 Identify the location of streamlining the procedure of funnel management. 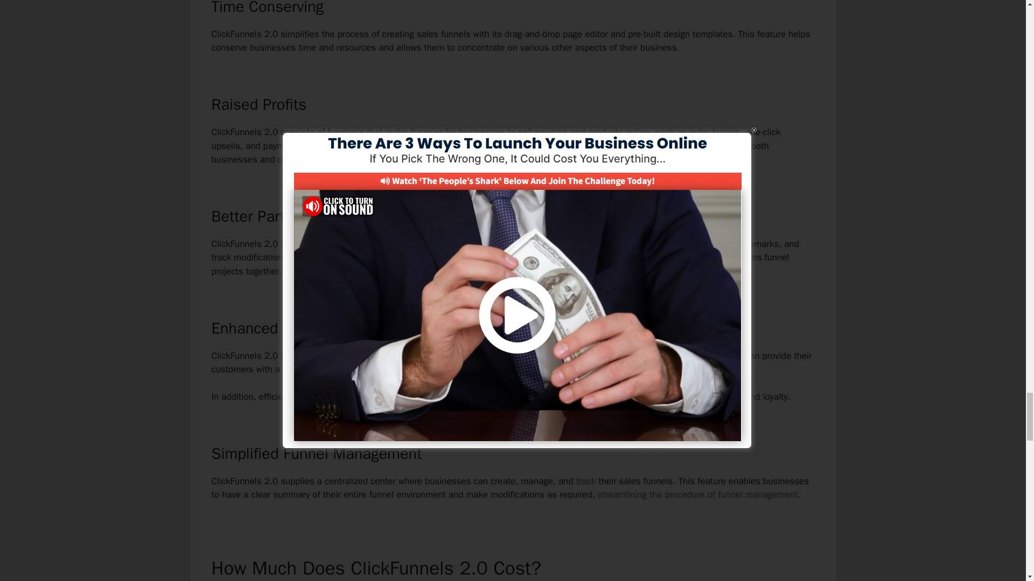
(697, 494).